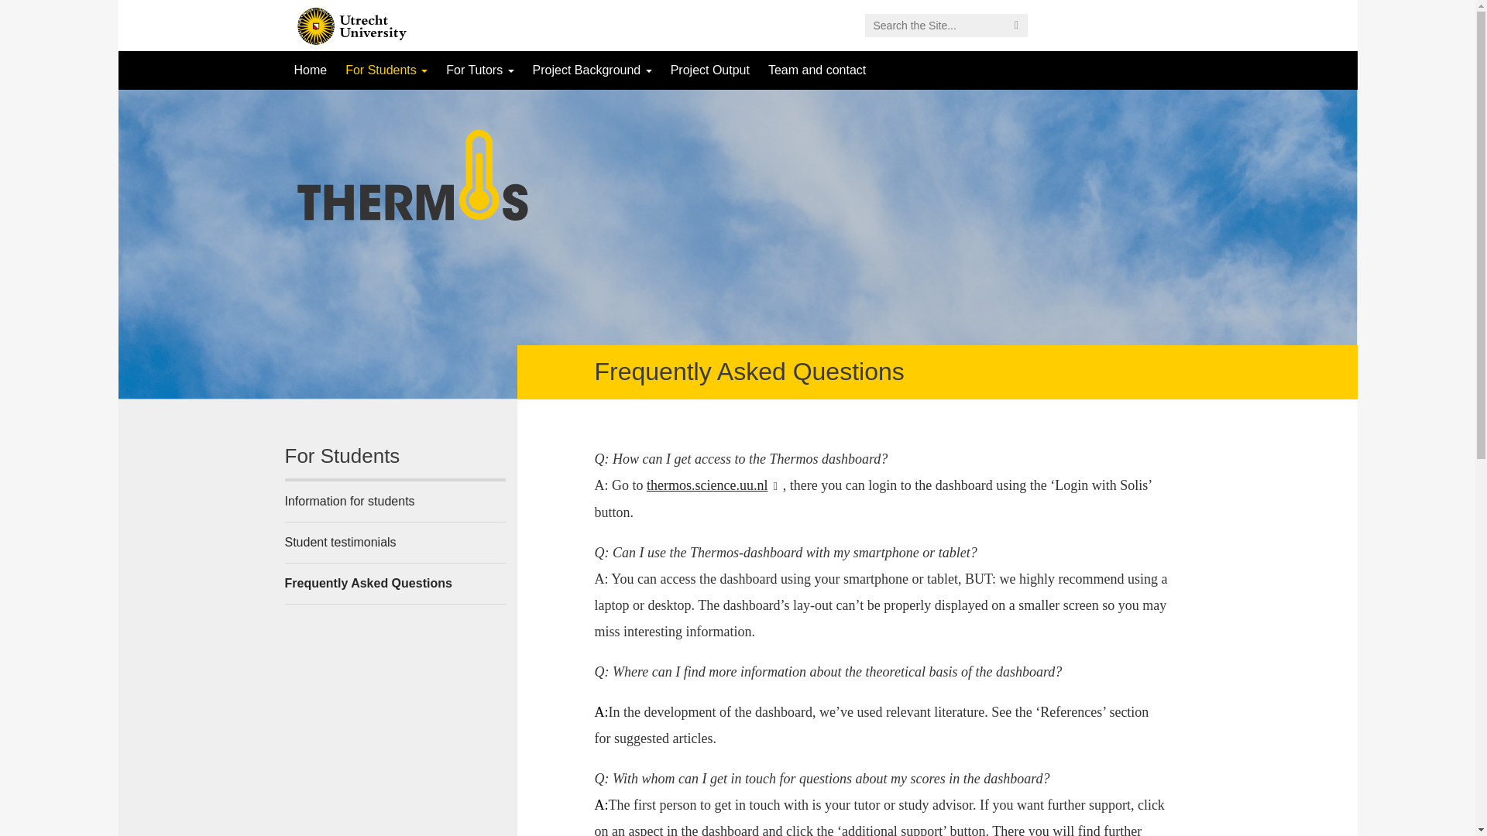 The width and height of the screenshot is (1487, 836). What do you see at coordinates (592, 70) in the screenshot?
I see `Project Background` at bounding box center [592, 70].